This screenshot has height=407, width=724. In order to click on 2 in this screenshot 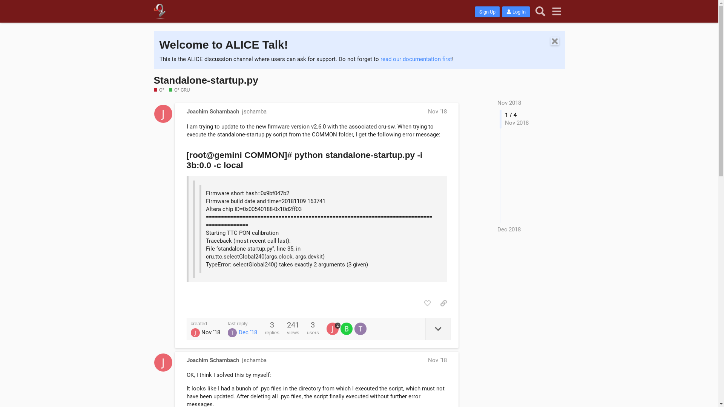, I will do `click(333, 329)`.